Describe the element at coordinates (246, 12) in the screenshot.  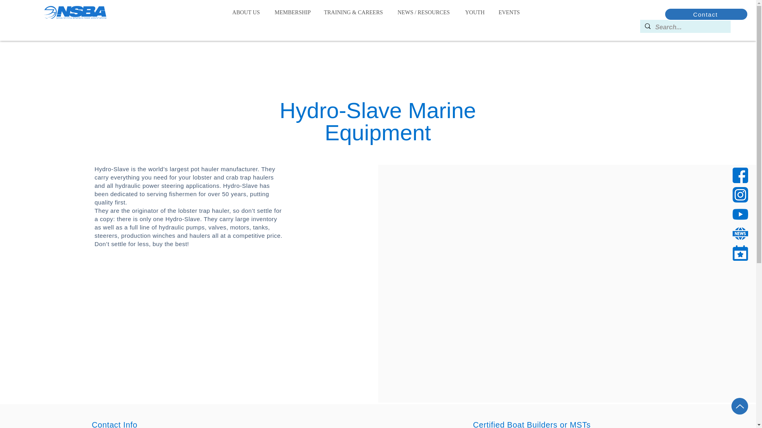
I see `ABOUT US` at that location.